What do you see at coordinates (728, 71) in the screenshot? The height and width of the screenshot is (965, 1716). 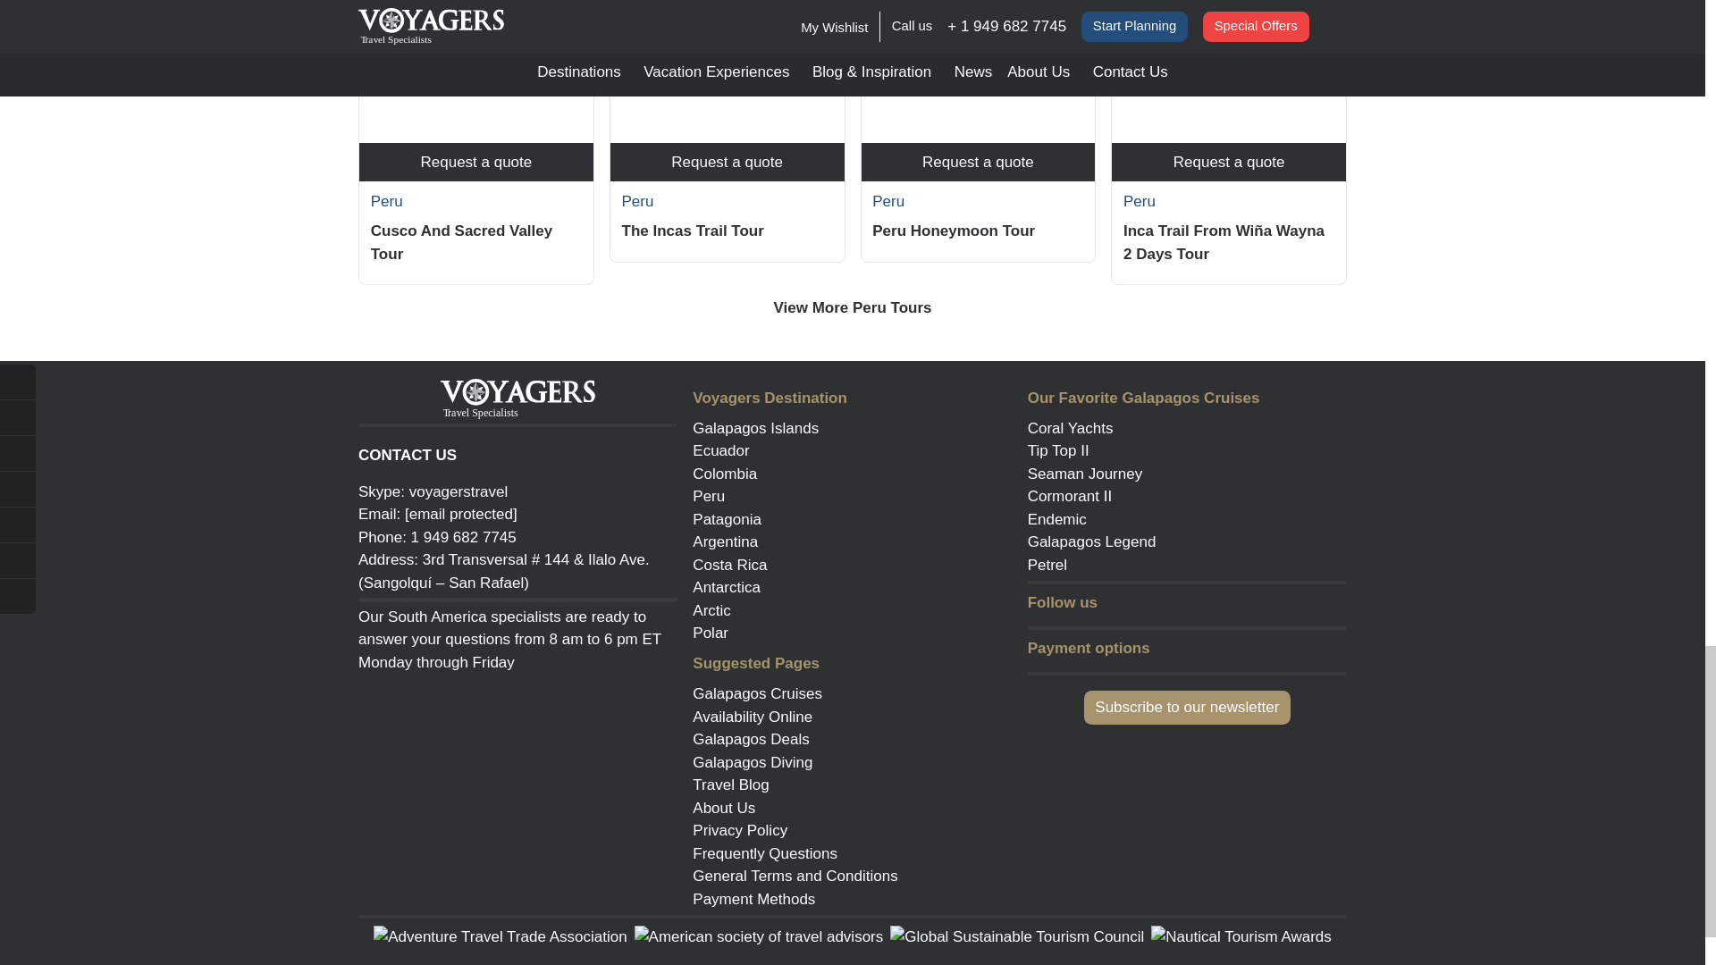 I see `The Incas Trail Tour` at bounding box center [728, 71].